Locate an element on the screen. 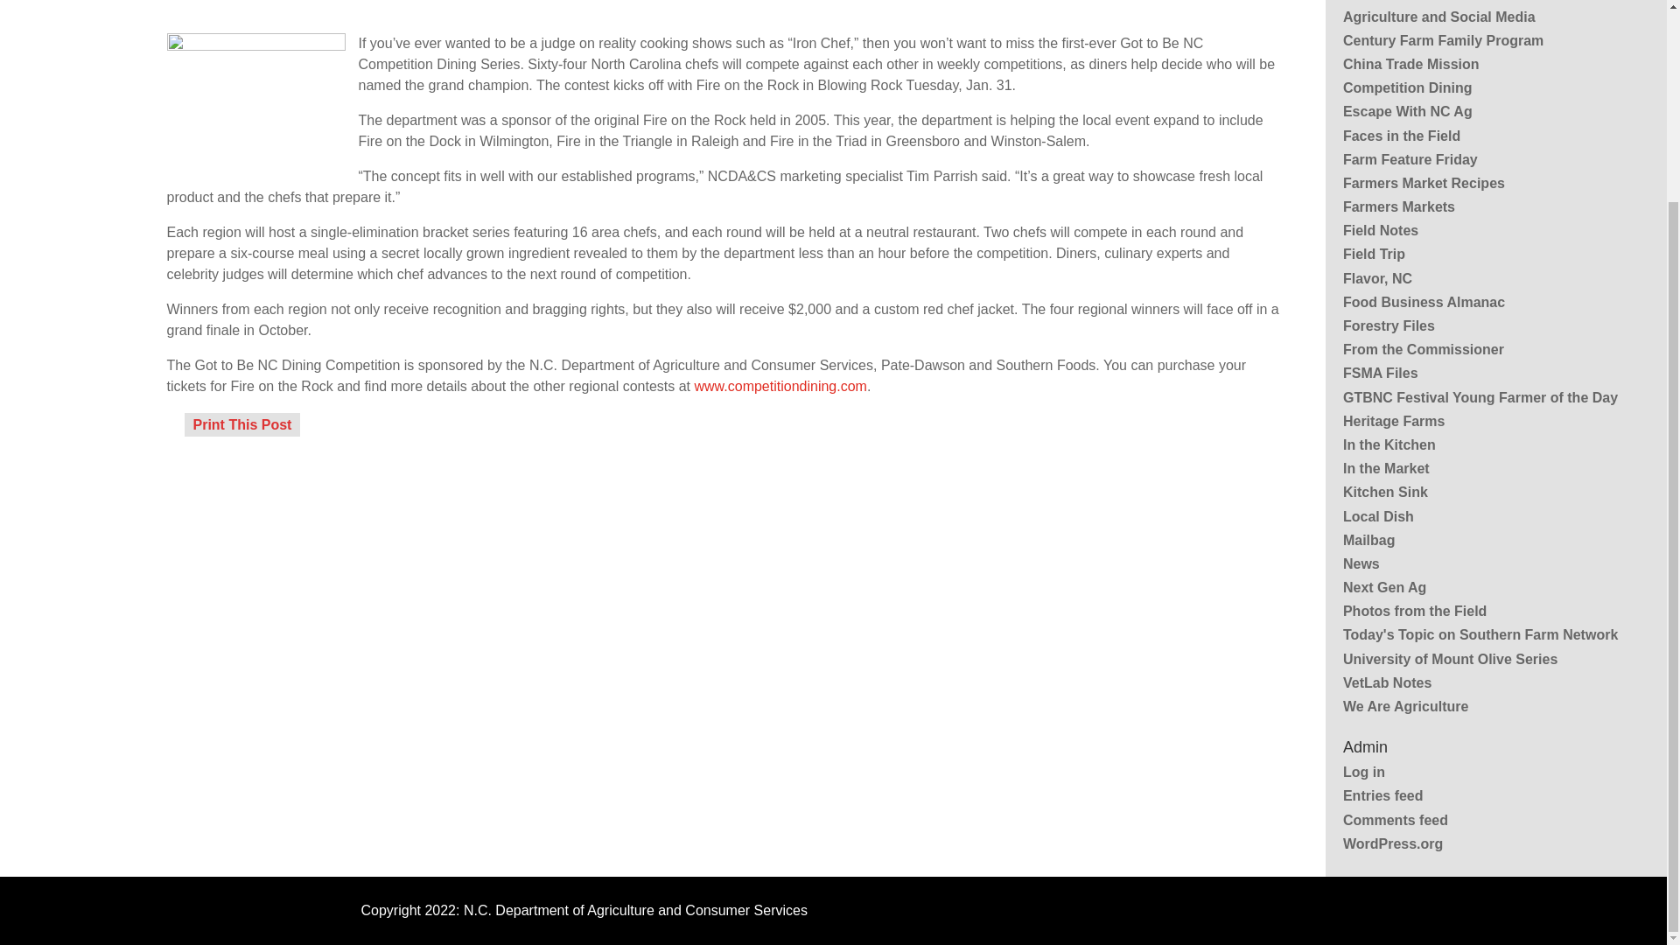 The height and width of the screenshot is (945, 1680). Competition Dining is located at coordinates (1407, 87).